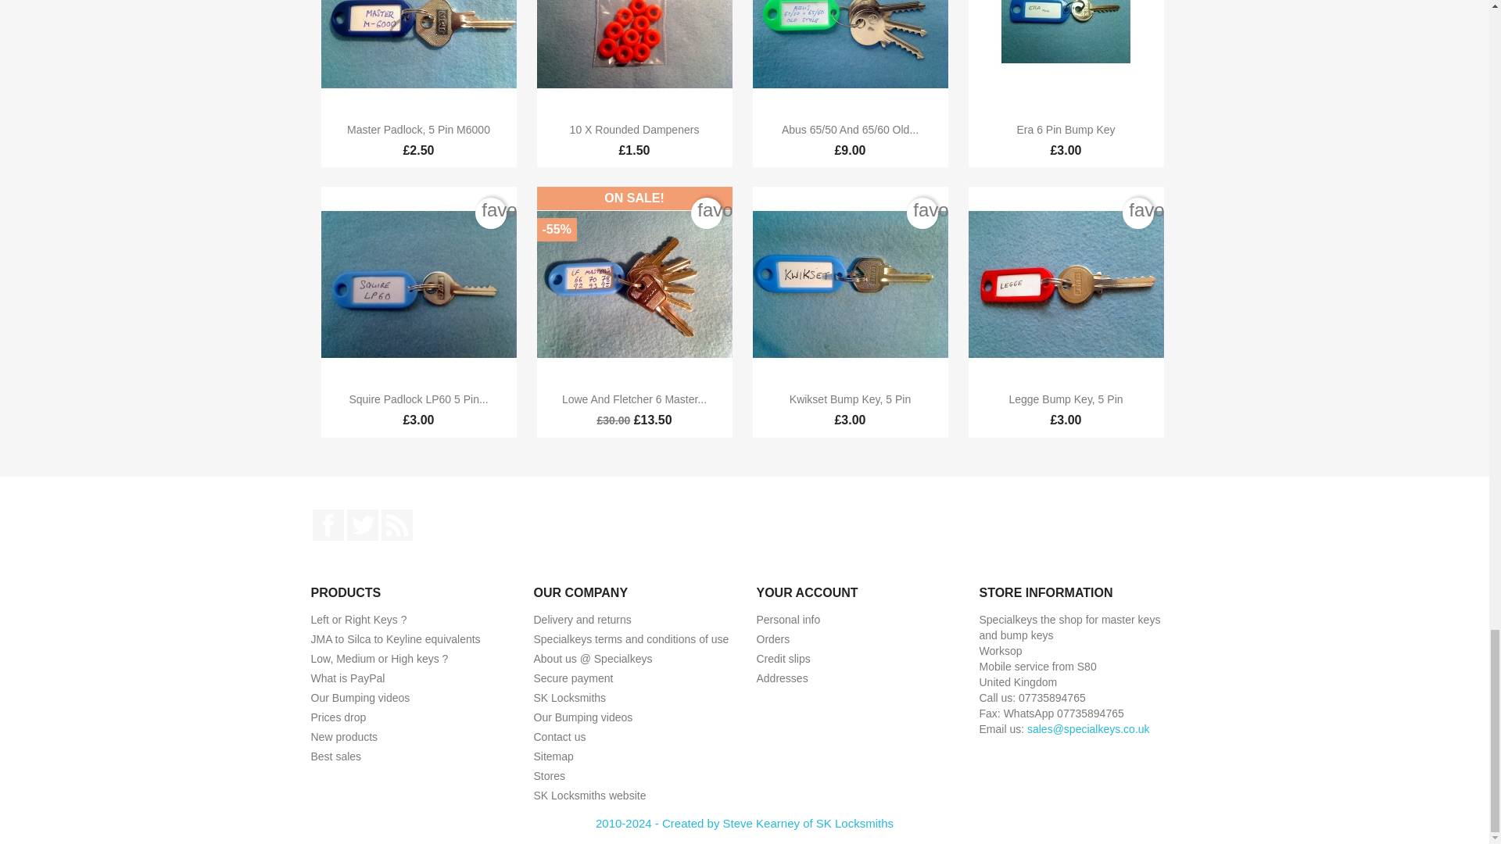  Describe the element at coordinates (338, 717) in the screenshot. I see `Our special products` at that location.